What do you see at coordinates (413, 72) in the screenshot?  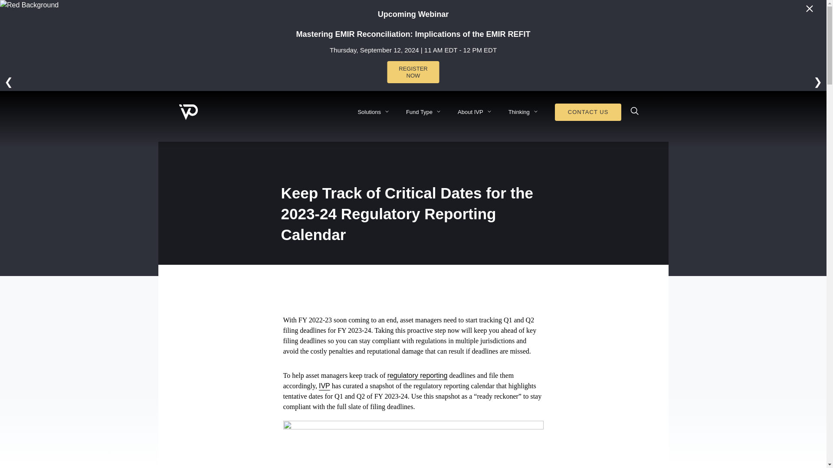 I see `REGISTER NOW` at bounding box center [413, 72].